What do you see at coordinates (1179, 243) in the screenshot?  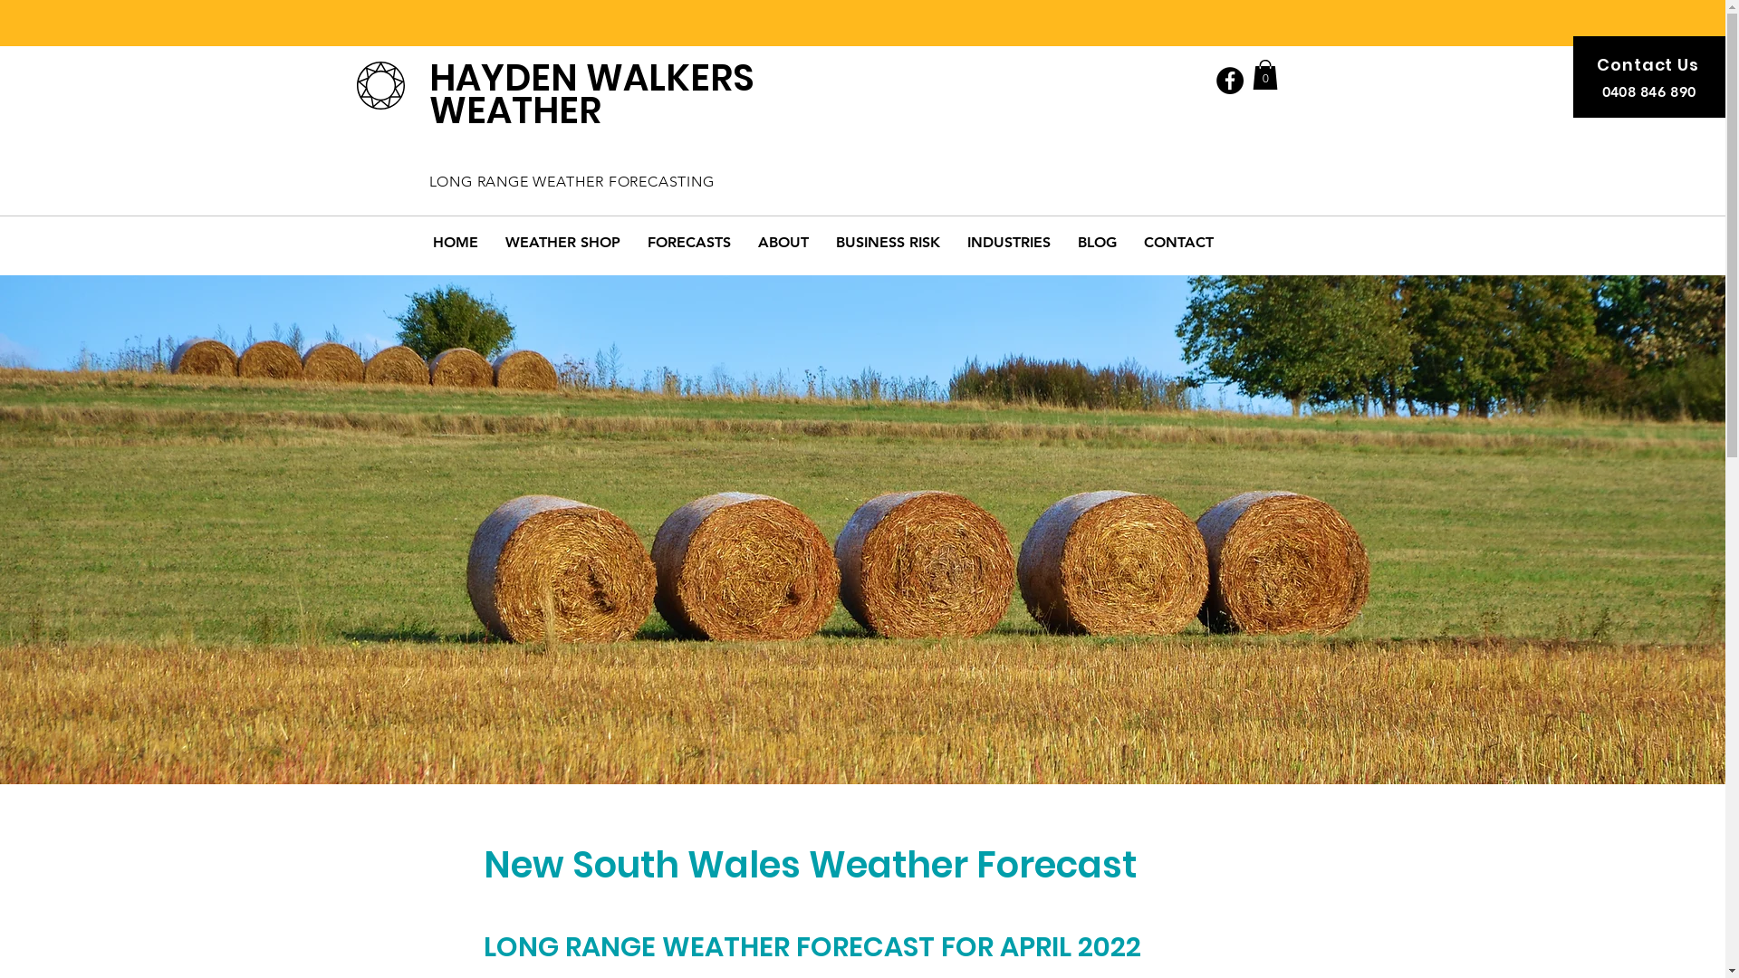 I see `CONTACT` at bounding box center [1179, 243].